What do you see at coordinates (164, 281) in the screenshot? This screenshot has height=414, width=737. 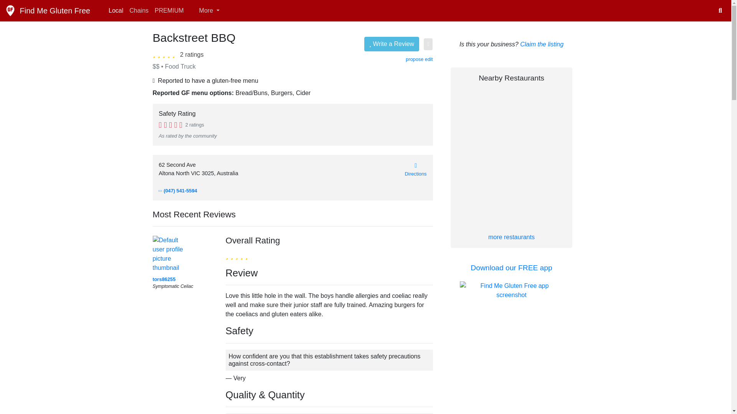 I see `tors86255` at bounding box center [164, 281].